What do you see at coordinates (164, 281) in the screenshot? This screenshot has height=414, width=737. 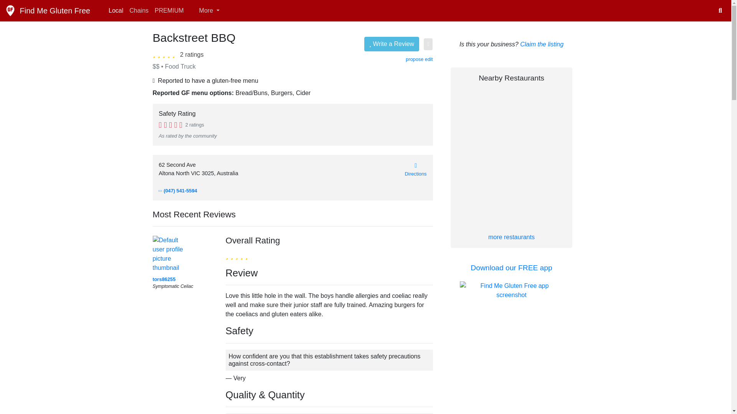 I see `tors86255` at bounding box center [164, 281].